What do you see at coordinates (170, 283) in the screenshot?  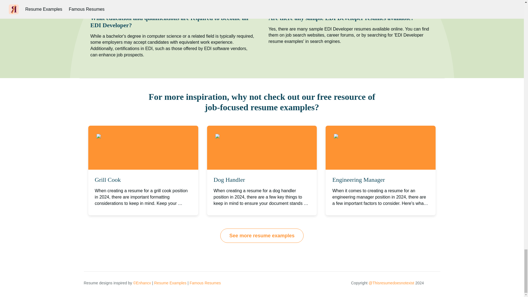 I see `Resume Examples` at bounding box center [170, 283].